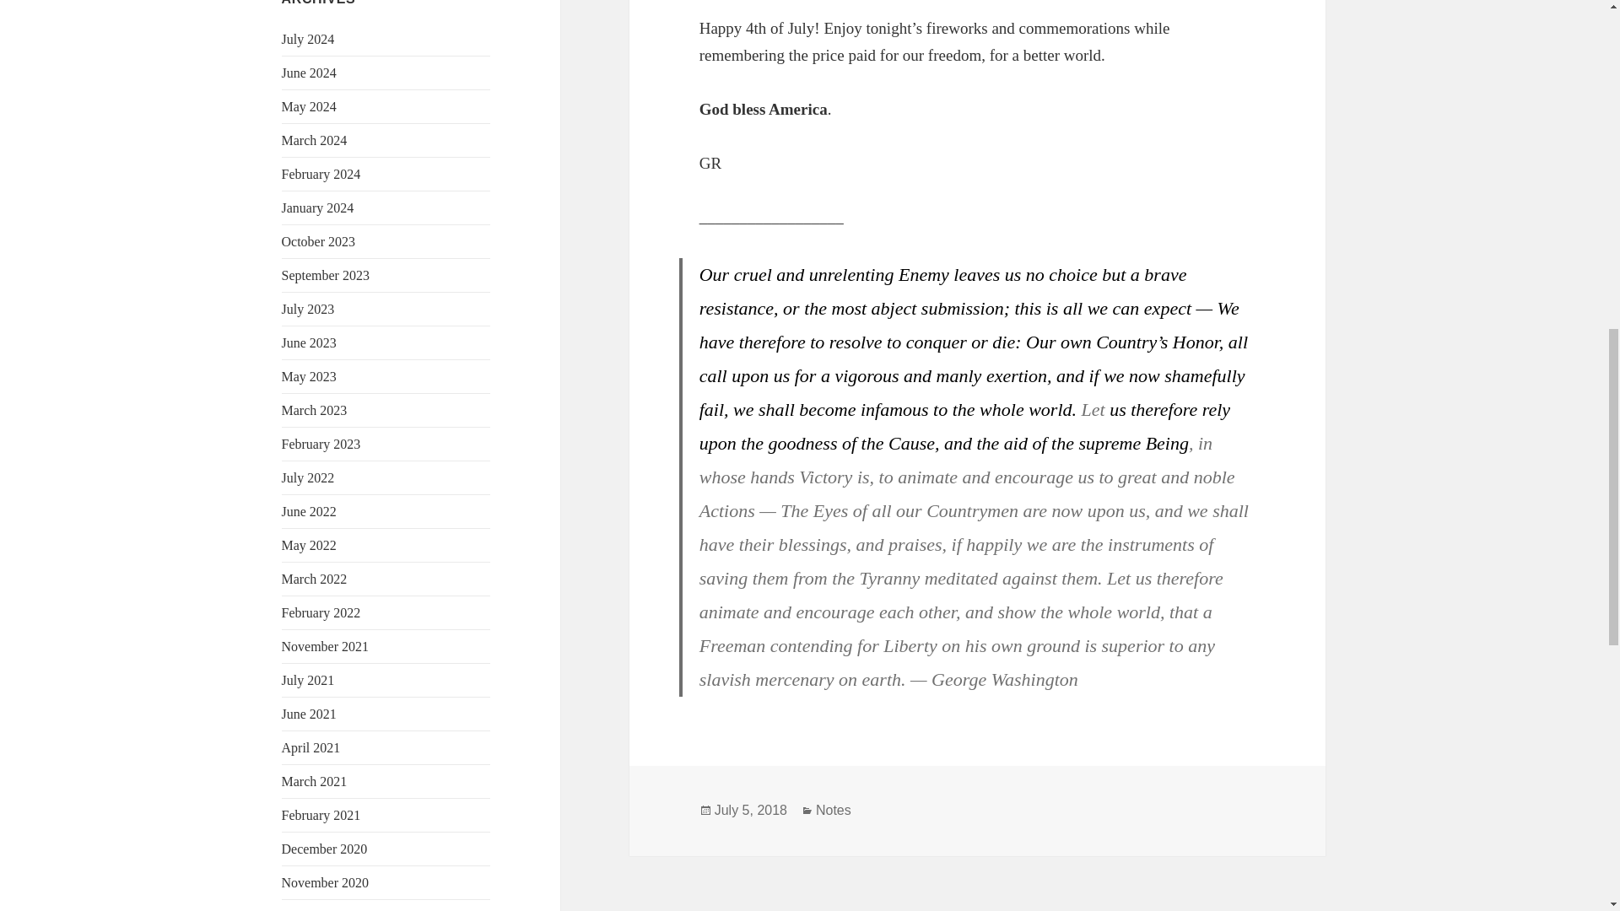 The image size is (1620, 911). What do you see at coordinates (319, 241) in the screenshot?
I see `October 2023` at bounding box center [319, 241].